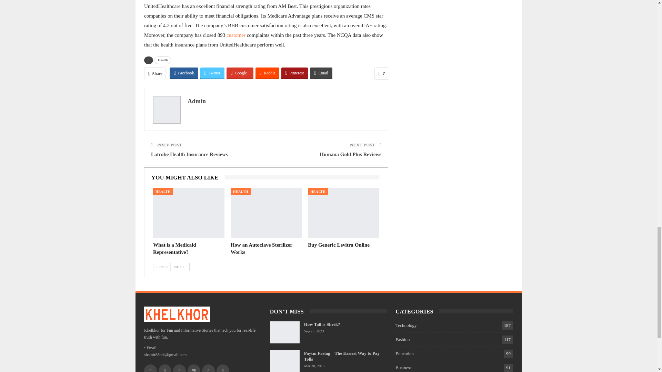  Describe the element at coordinates (339, 245) in the screenshot. I see `Buy Generic Levitra Online` at that location.